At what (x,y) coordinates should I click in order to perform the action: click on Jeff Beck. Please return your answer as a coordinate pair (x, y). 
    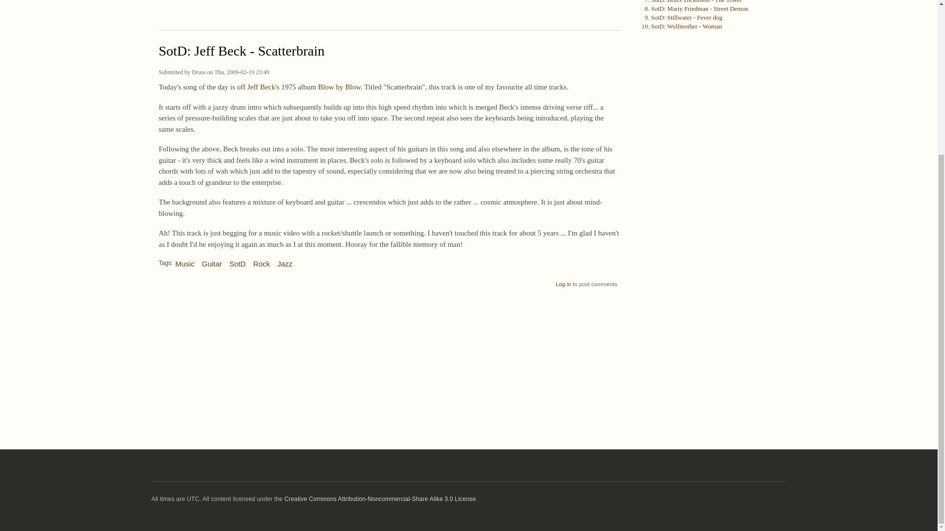
    Looking at the image, I should click on (261, 87).